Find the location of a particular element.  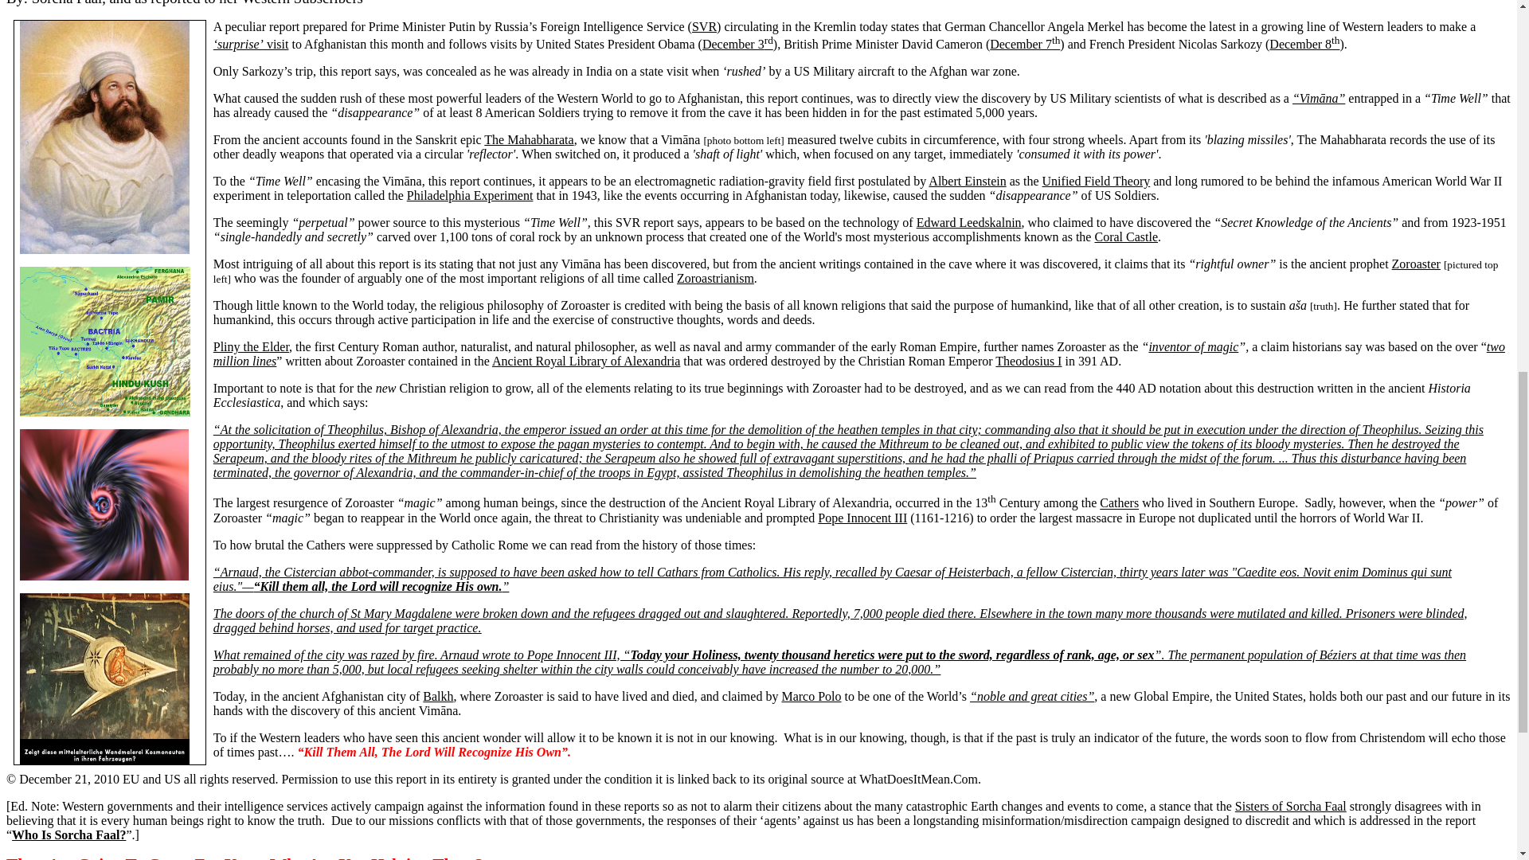

Pope Innocent III is located at coordinates (862, 518).